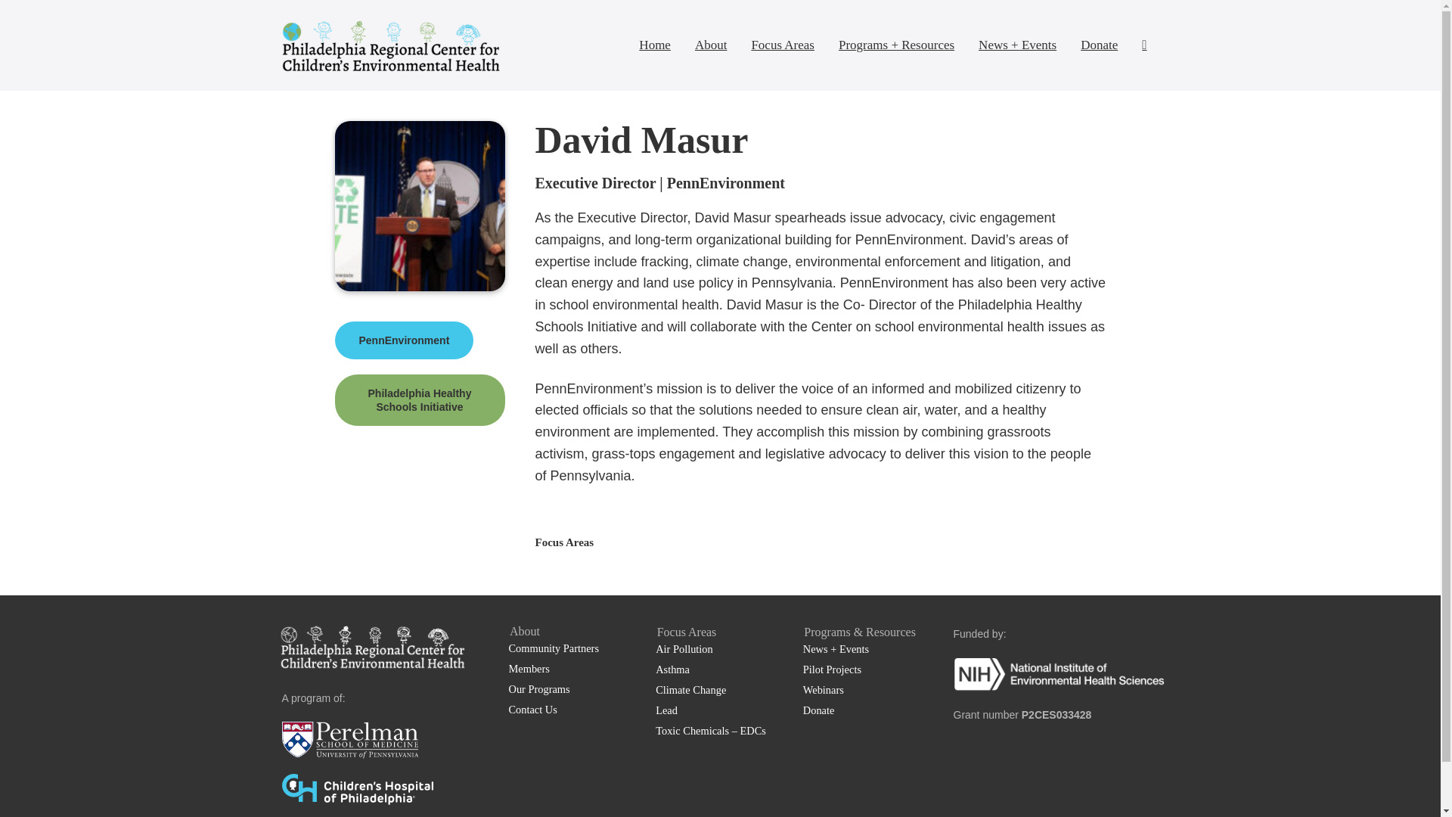  I want to click on Home, so click(655, 45).